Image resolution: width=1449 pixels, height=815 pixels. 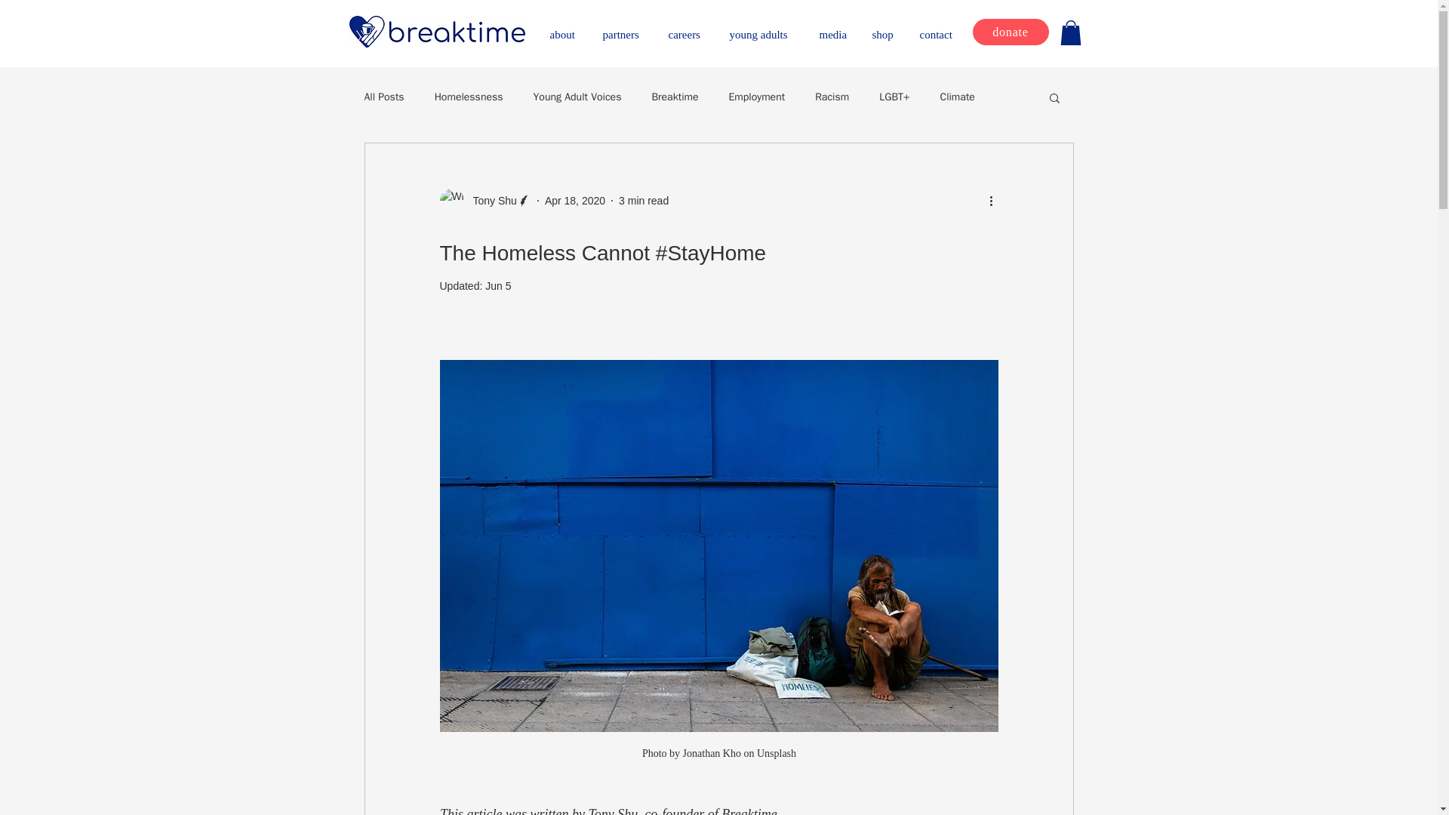 I want to click on Tony Shu, so click(x=489, y=201).